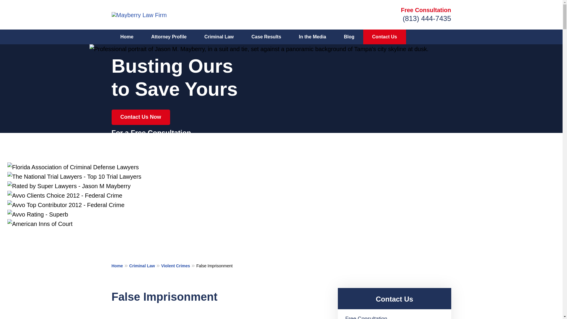  What do you see at coordinates (384, 37) in the screenshot?
I see `Contact Us` at bounding box center [384, 37].